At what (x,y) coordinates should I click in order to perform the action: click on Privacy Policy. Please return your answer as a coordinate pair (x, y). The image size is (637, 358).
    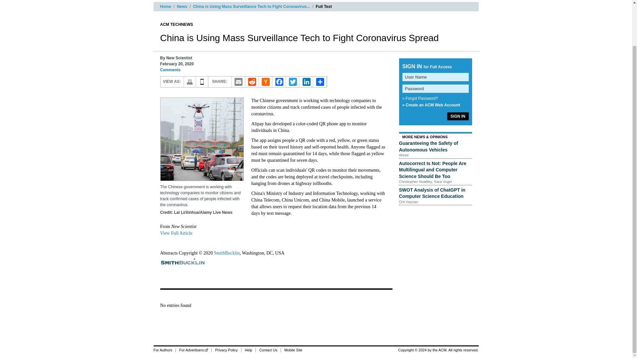
    Looking at the image, I should click on (226, 350).